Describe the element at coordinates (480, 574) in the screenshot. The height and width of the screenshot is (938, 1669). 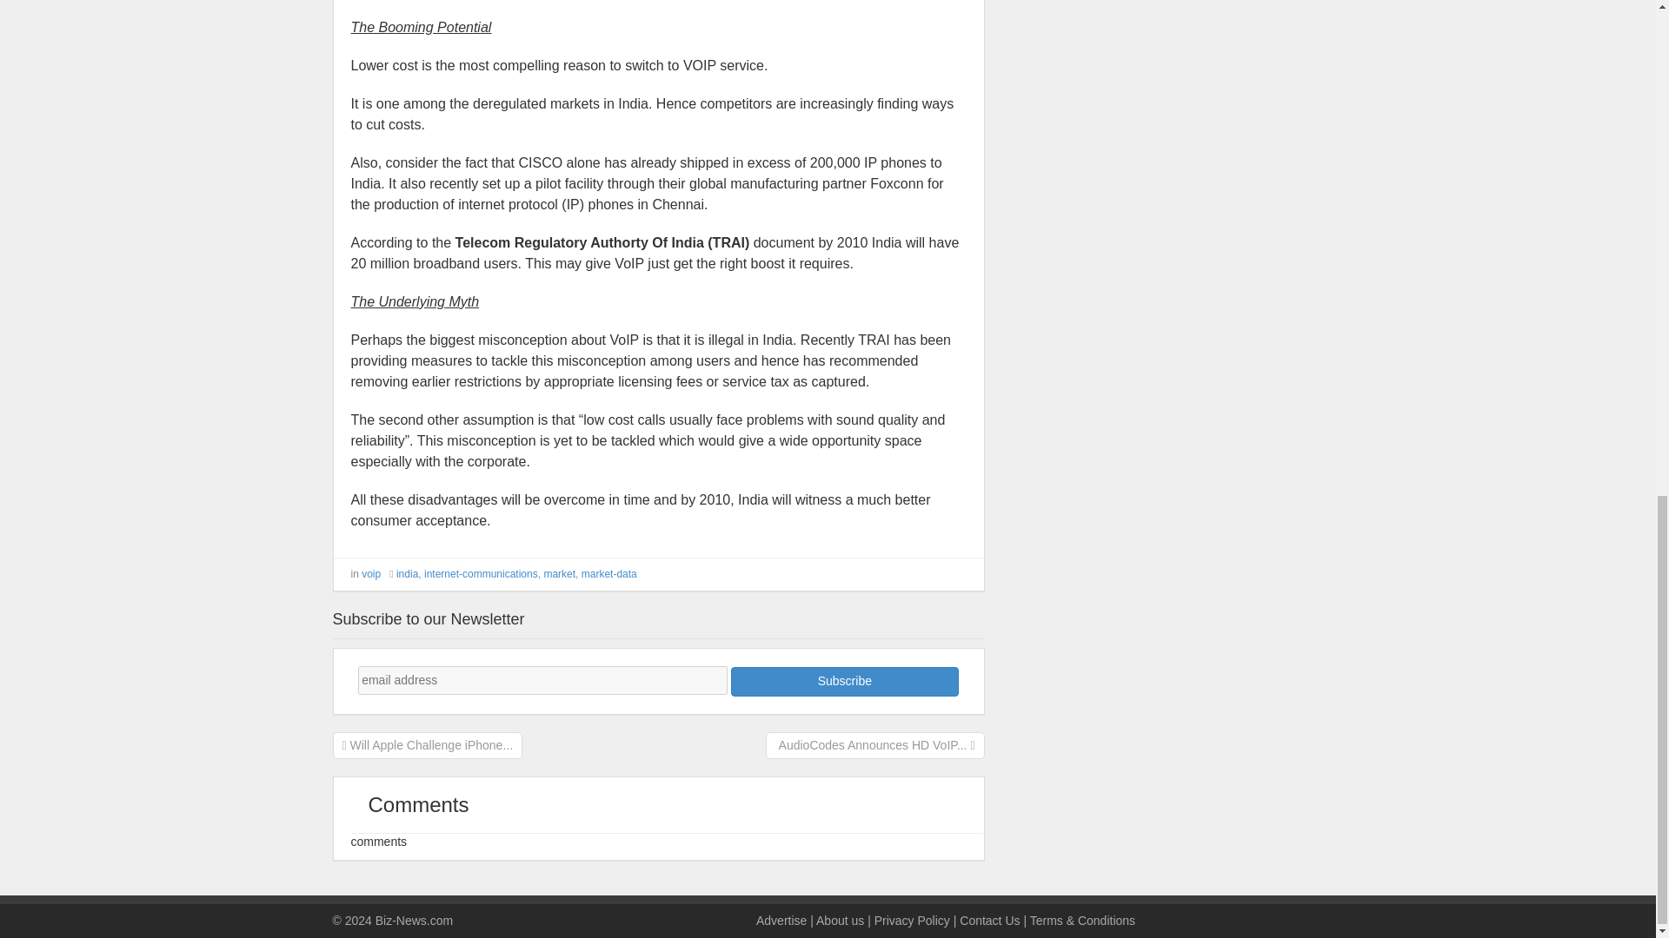
I see `internet-communications` at that location.